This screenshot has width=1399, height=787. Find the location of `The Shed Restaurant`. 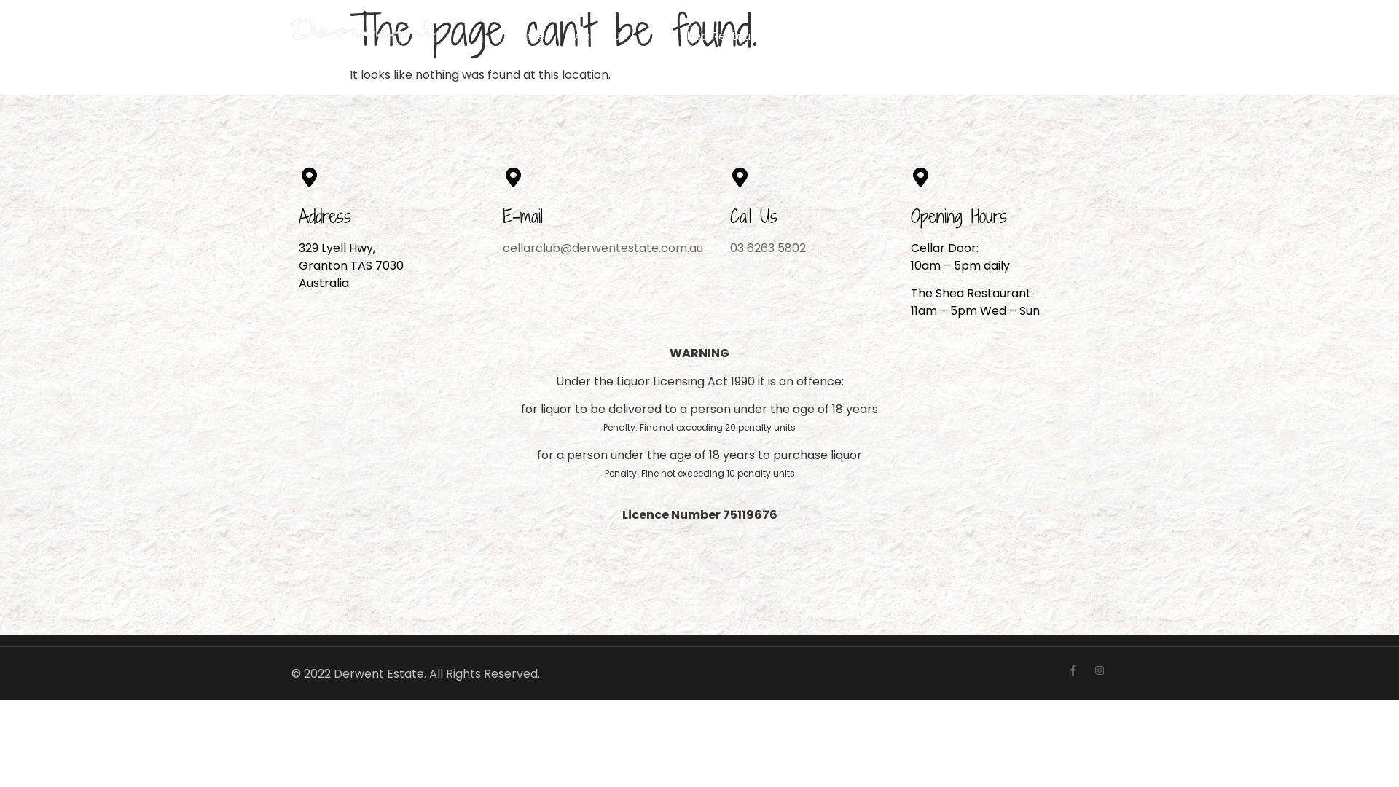

The Shed Restaurant is located at coordinates (716, 36).